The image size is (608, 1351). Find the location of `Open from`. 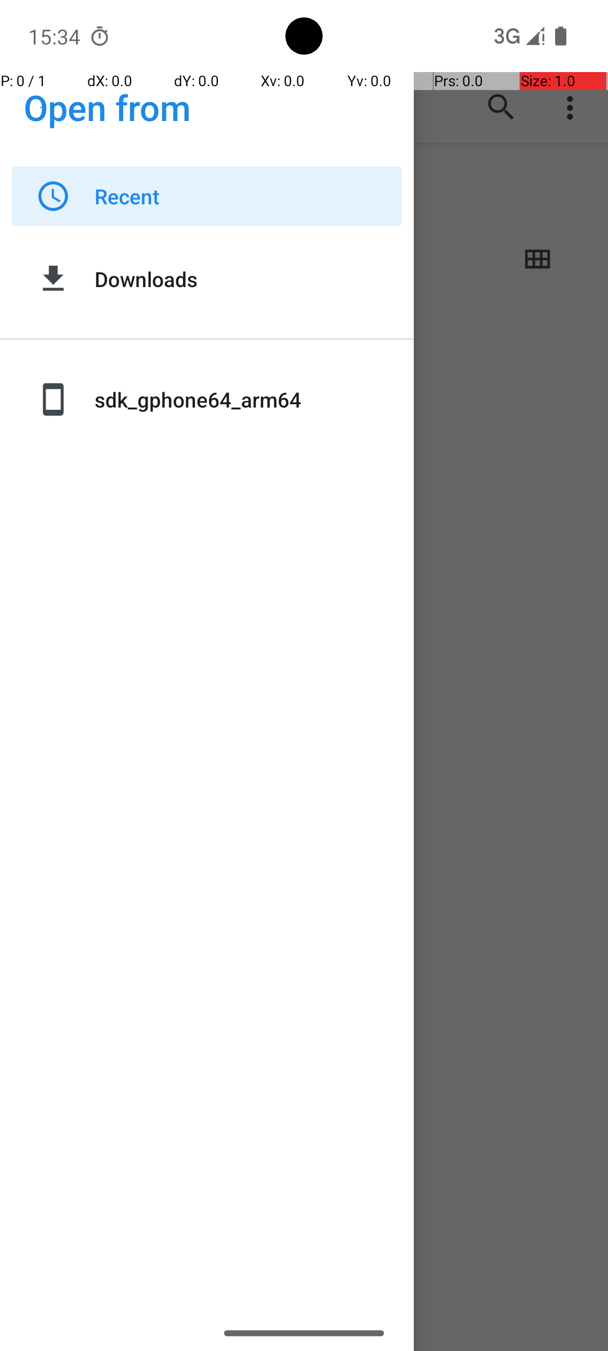

Open from is located at coordinates (108, 107).